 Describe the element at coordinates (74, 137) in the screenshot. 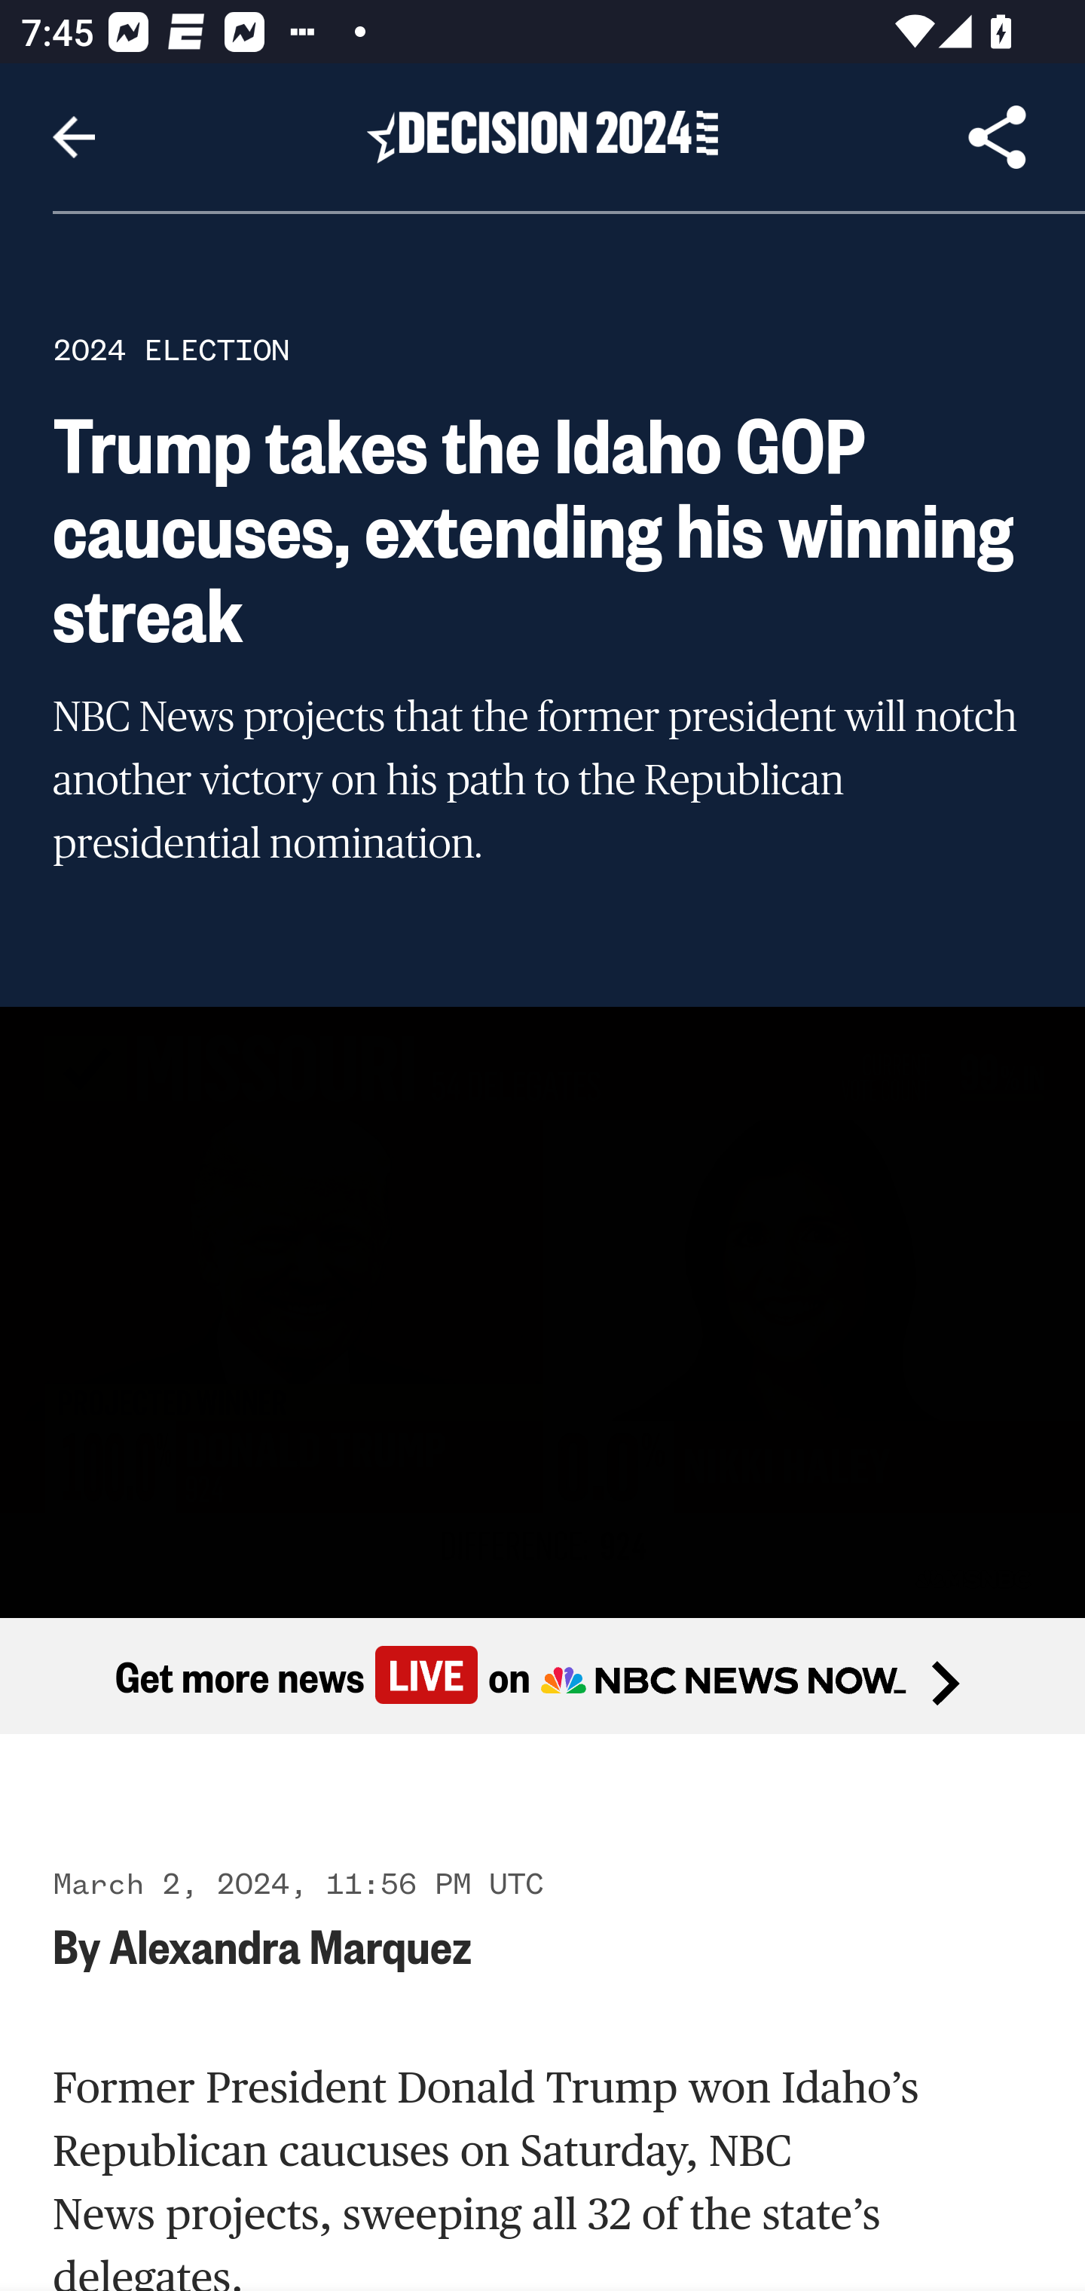

I see `Navigate up` at that location.